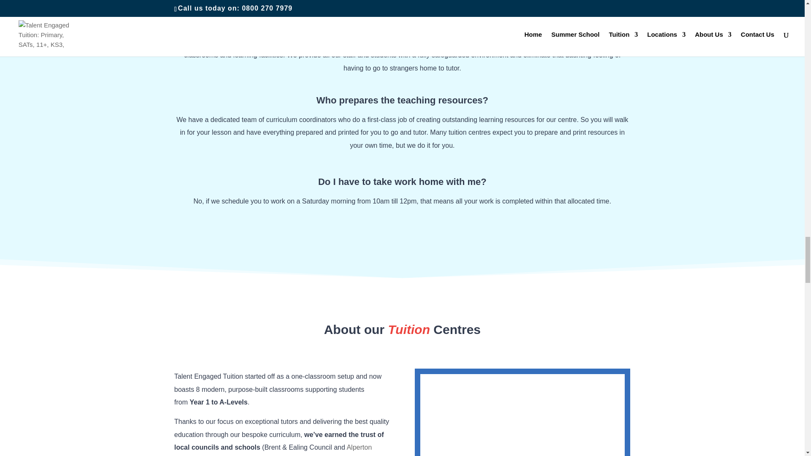 This screenshot has width=811, height=456. Describe the element at coordinates (273, 450) in the screenshot. I see `Alperton Community School` at that location.